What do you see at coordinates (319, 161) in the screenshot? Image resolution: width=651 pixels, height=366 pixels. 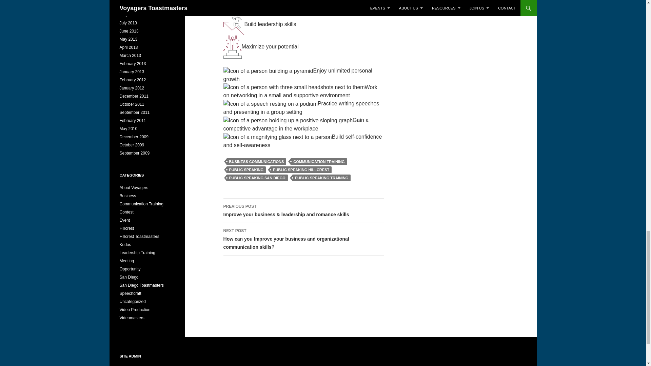 I see `COMMUNICATION TRAINING` at bounding box center [319, 161].